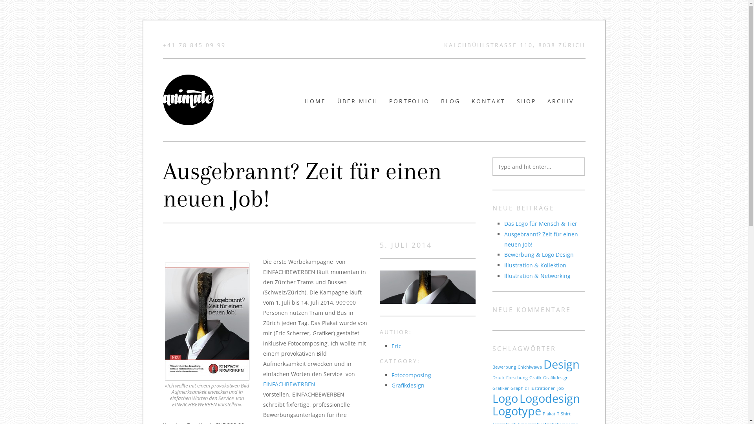 The image size is (754, 424). Describe the element at coordinates (518, 388) in the screenshot. I see `Graphic` at that location.